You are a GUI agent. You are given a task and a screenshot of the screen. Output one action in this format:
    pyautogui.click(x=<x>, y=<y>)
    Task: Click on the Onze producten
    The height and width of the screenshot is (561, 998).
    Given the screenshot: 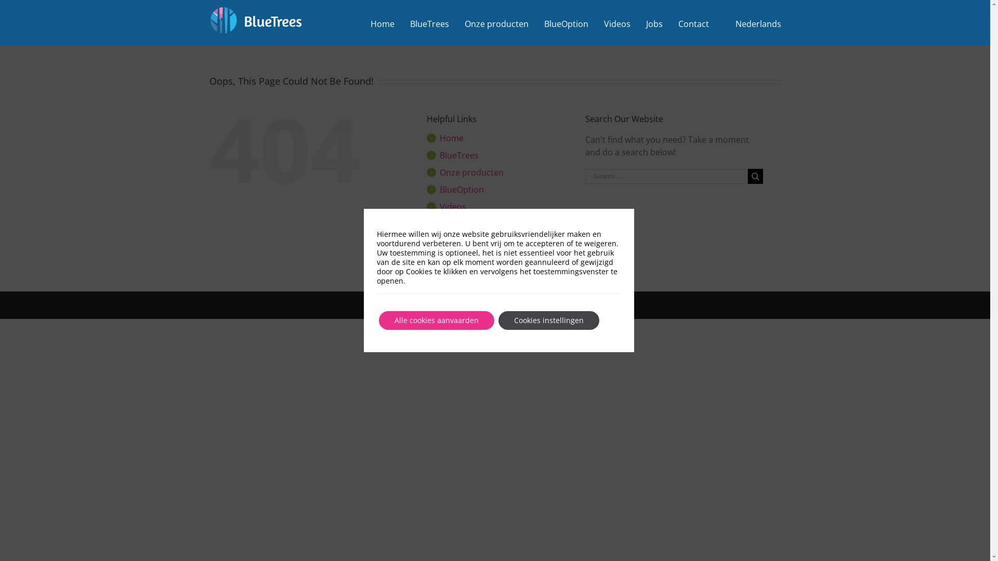 What is the action you would take?
    pyautogui.click(x=471, y=172)
    